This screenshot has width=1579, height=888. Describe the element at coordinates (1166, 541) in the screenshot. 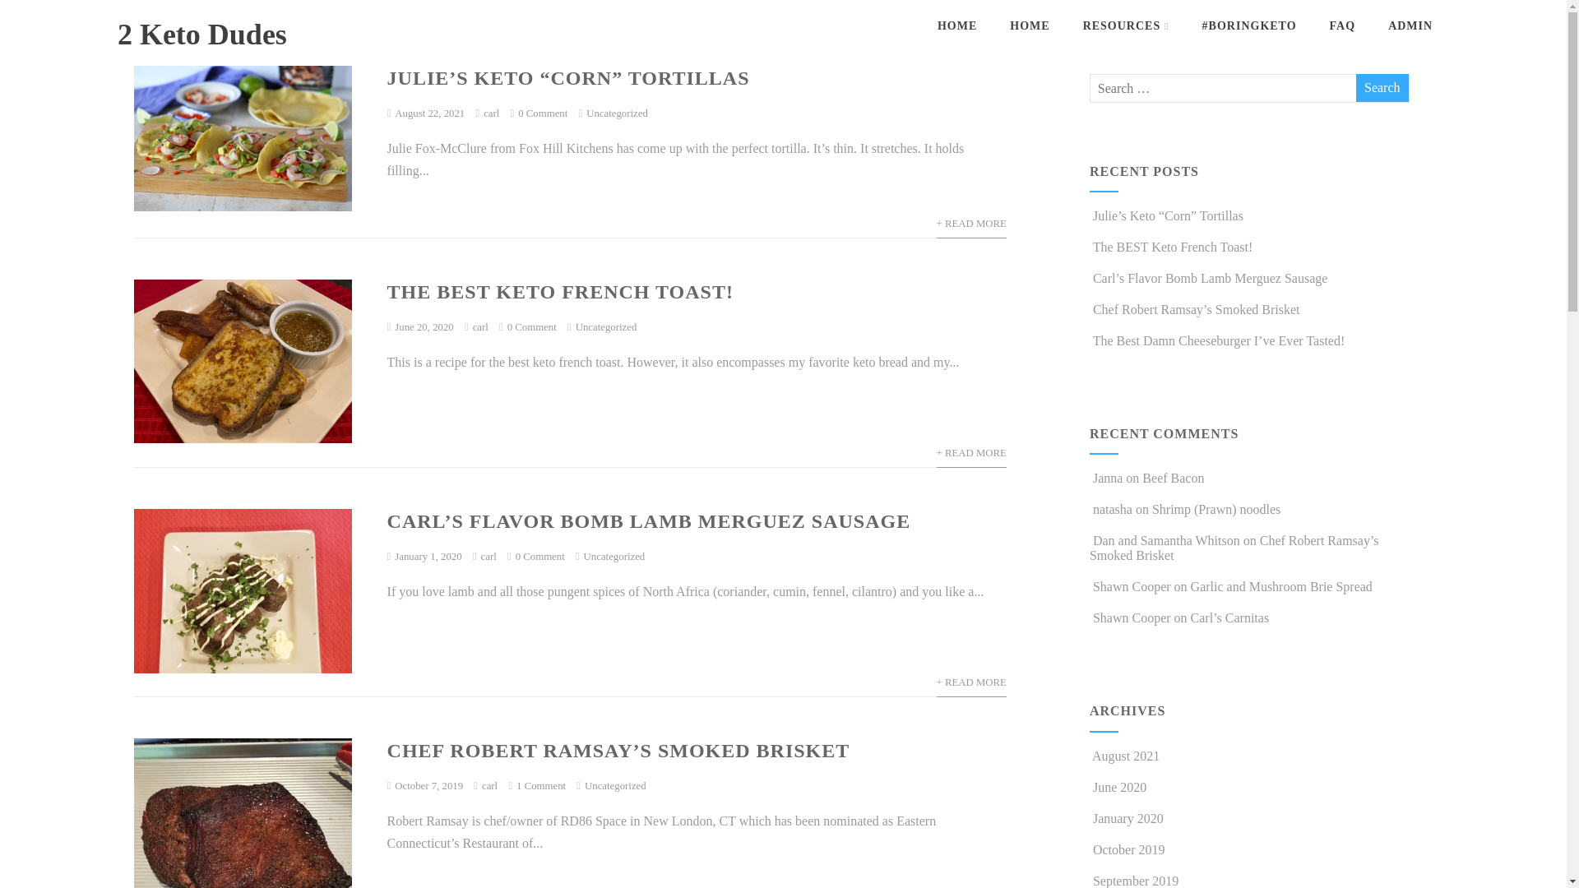

I see `Dan and Samantha Whitson` at that location.